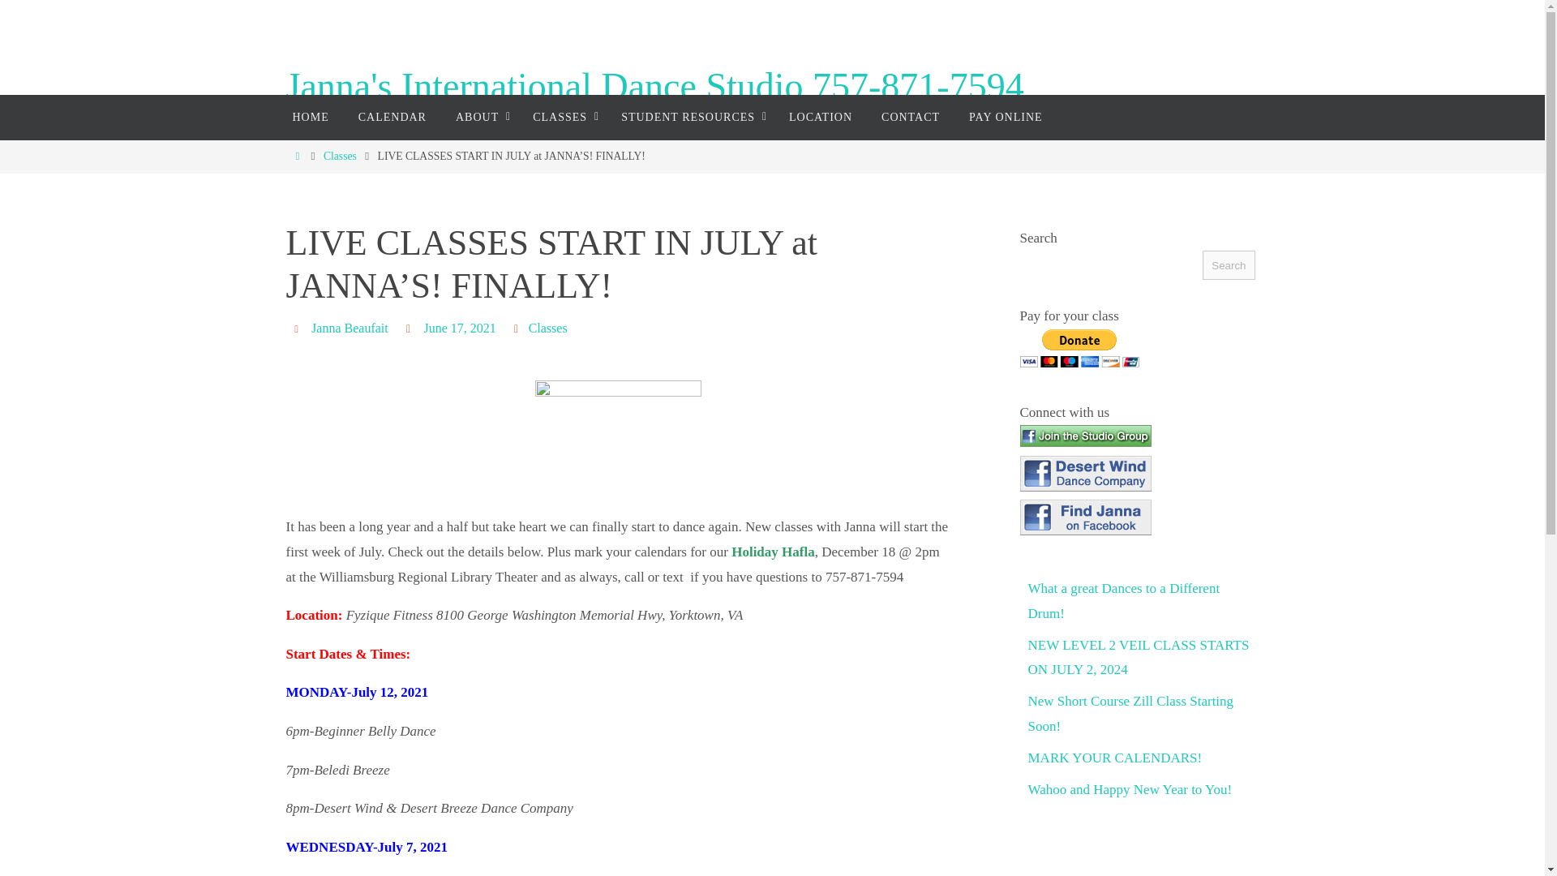 This screenshot has height=876, width=1557. I want to click on MARK YOUR CALENDARS!, so click(1114, 758).